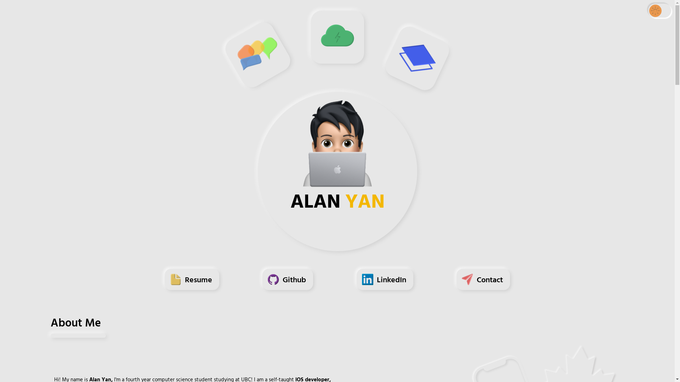 This screenshot has height=382, width=680. What do you see at coordinates (385, 283) in the screenshot?
I see `LinkedIn` at bounding box center [385, 283].